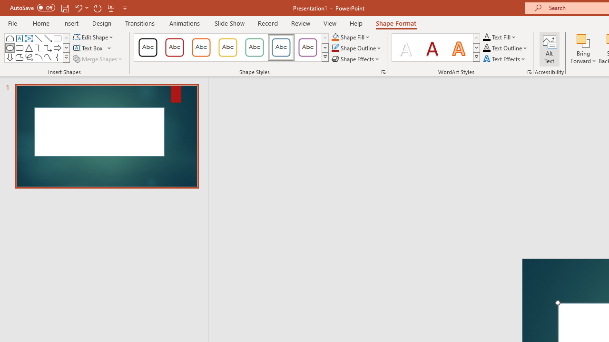 This screenshot has height=342, width=609. What do you see at coordinates (505, 59) in the screenshot?
I see `Text Effects` at bounding box center [505, 59].